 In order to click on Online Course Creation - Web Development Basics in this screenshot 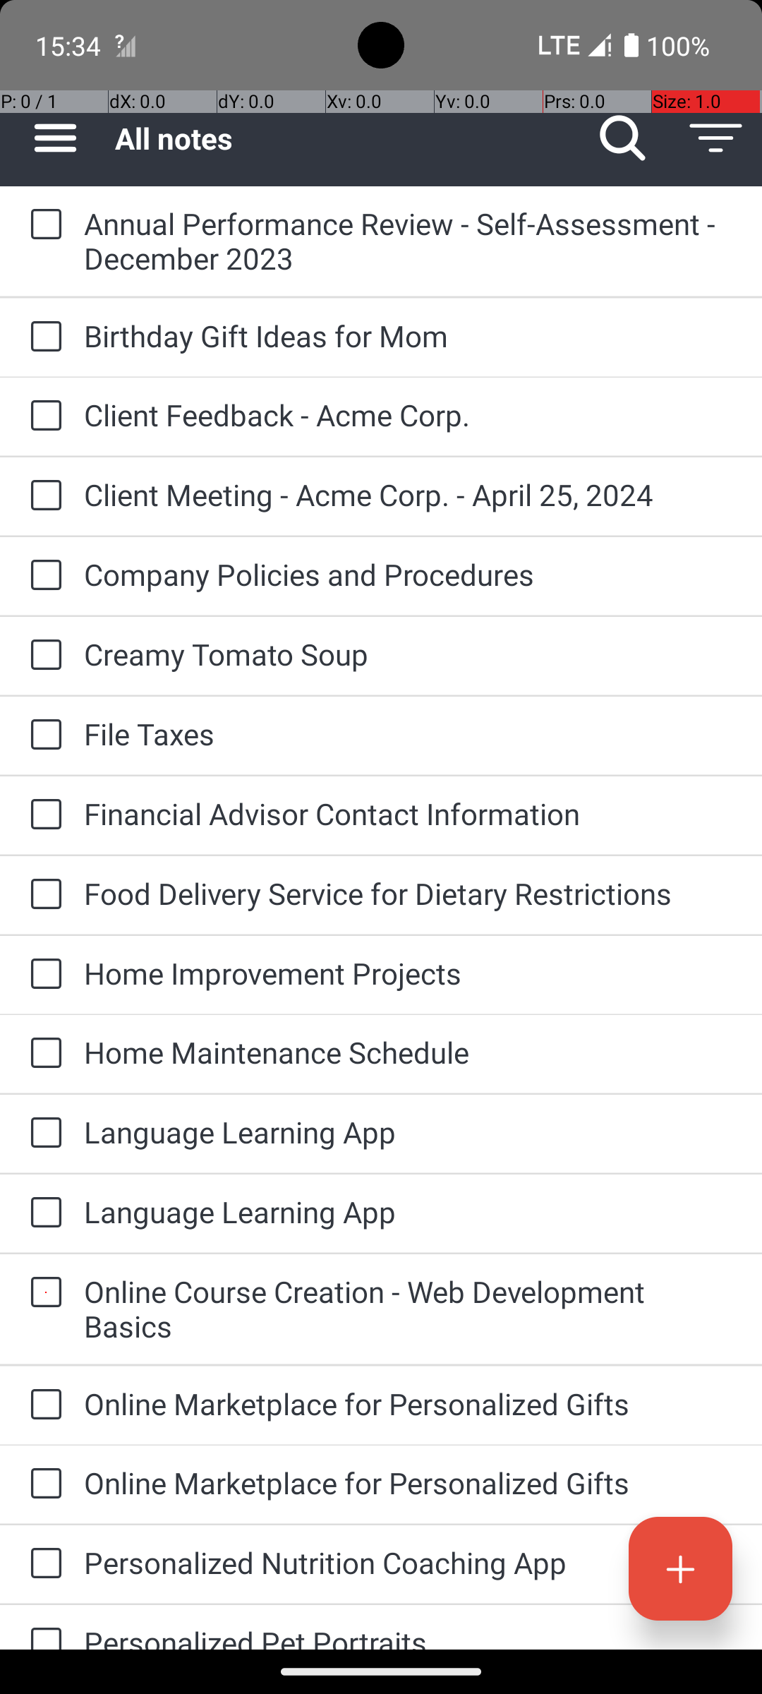, I will do `click(409, 1309)`.